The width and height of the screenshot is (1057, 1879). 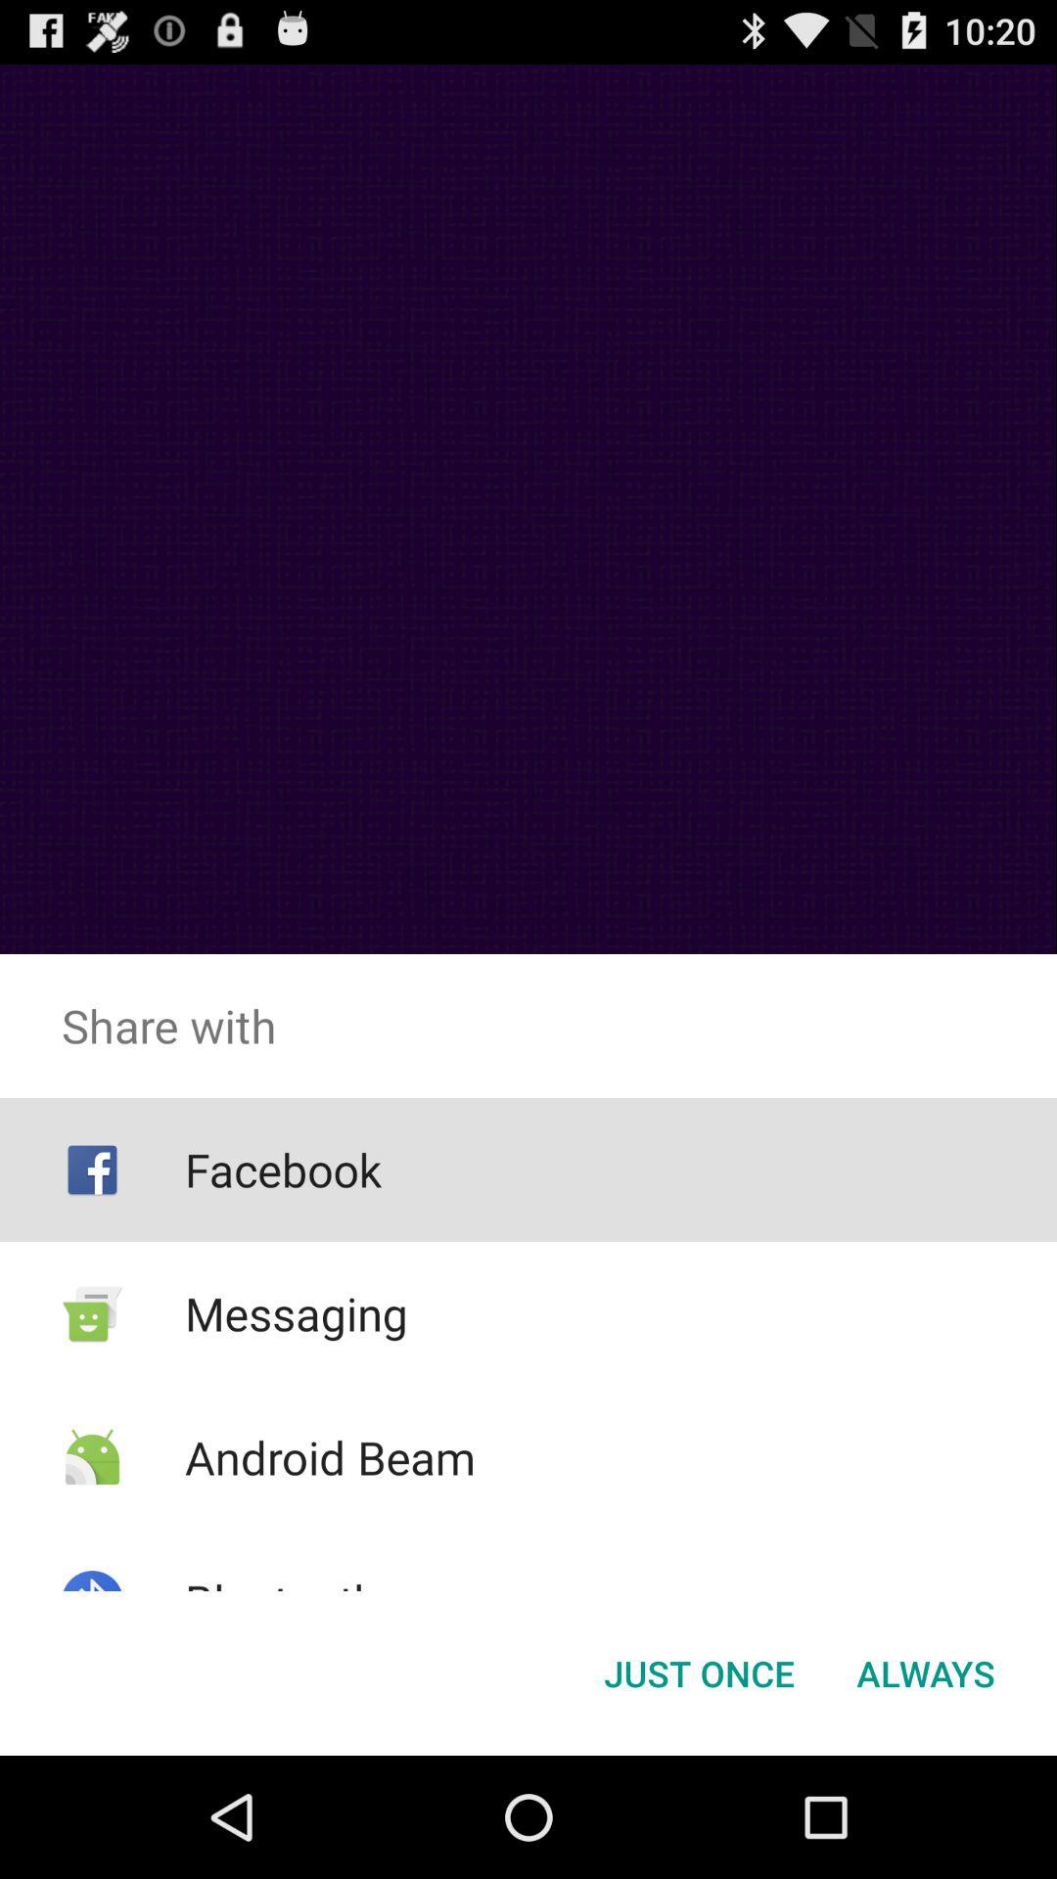 I want to click on tap app below the share with, so click(x=699, y=1673).